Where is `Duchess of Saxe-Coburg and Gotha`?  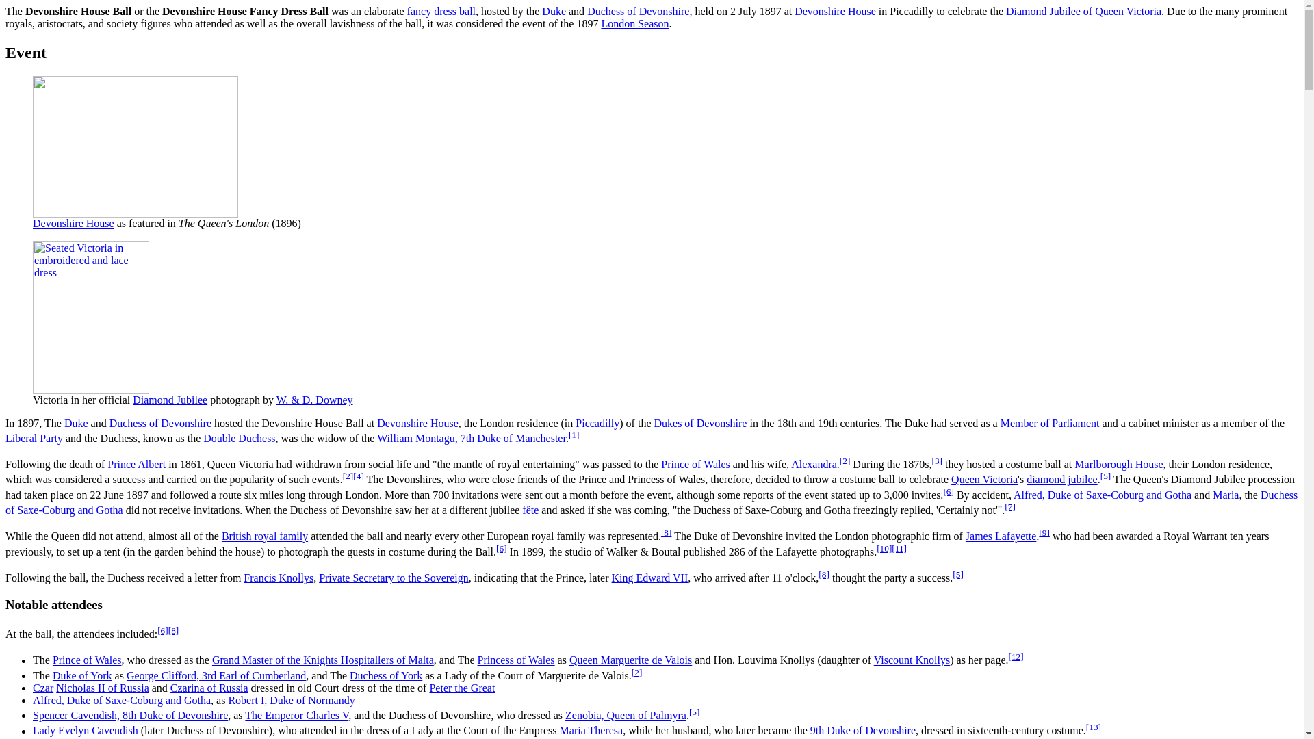 Duchess of Saxe-Coburg and Gotha is located at coordinates (652, 502).